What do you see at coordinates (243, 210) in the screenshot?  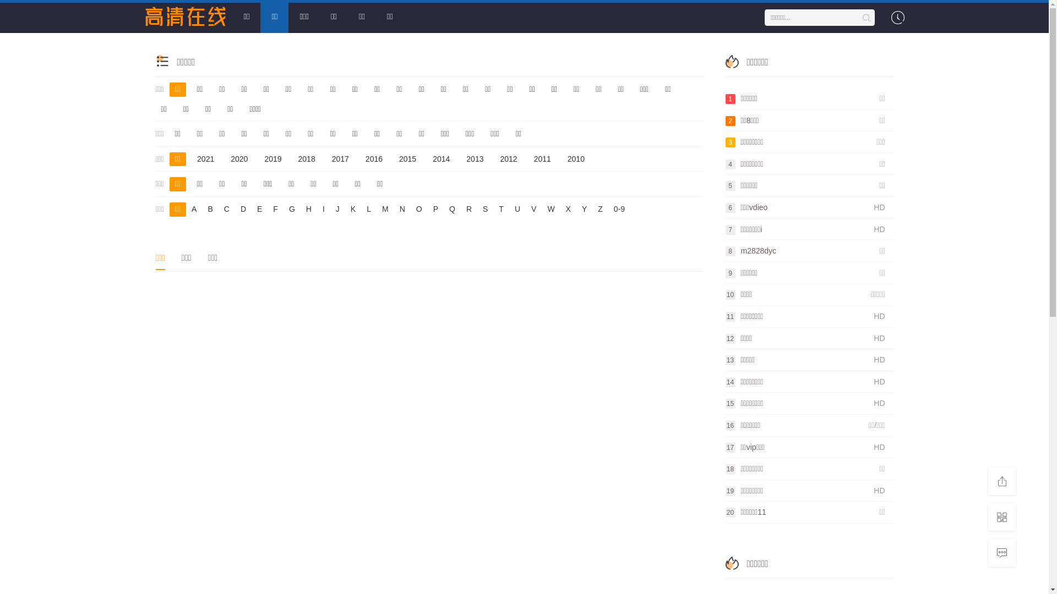 I see `D` at bounding box center [243, 210].